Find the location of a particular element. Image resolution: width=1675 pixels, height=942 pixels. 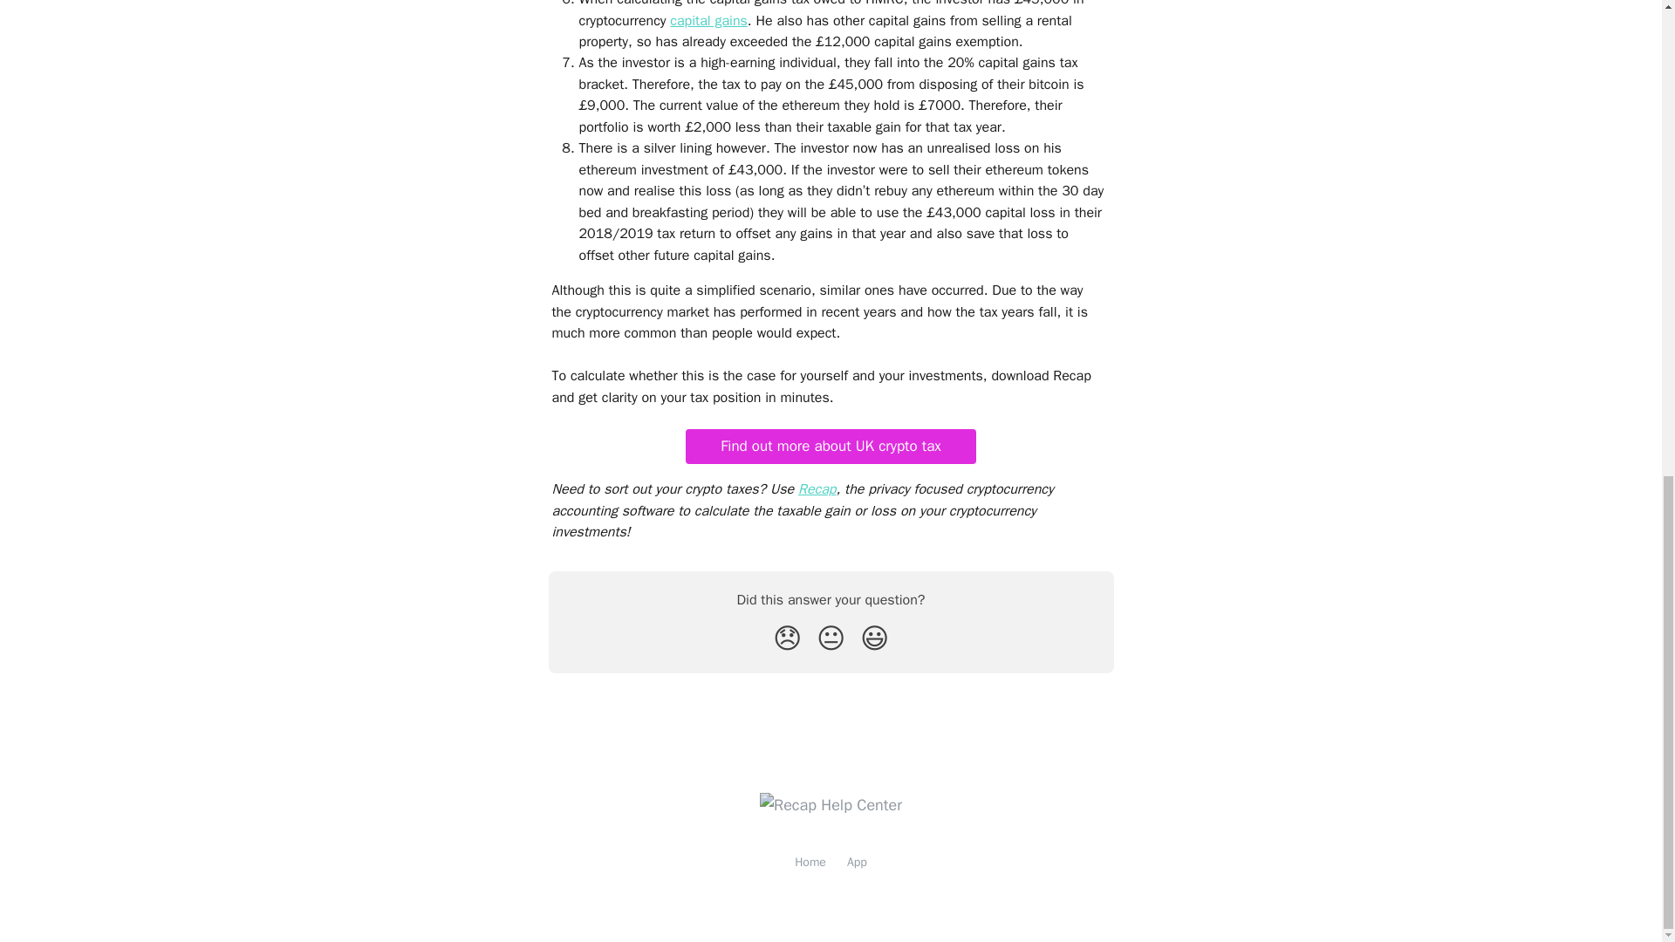

App is located at coordinates (857, 862).